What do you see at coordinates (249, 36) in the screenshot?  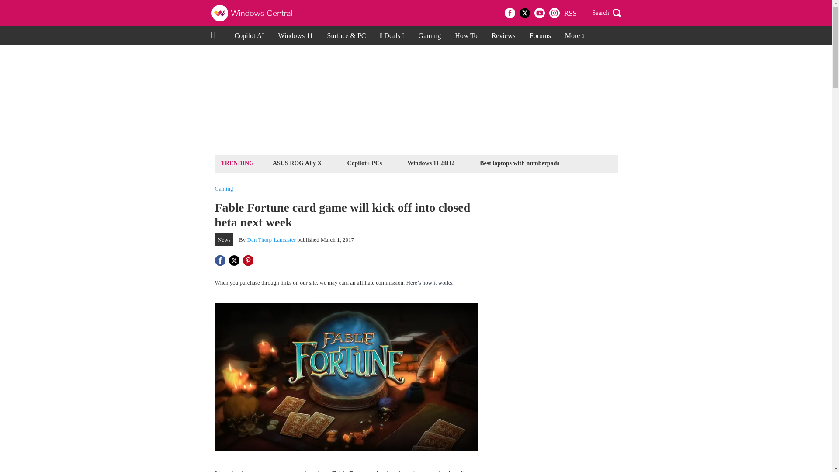 I see `Copilot AI` at bounding box center [249, 36].